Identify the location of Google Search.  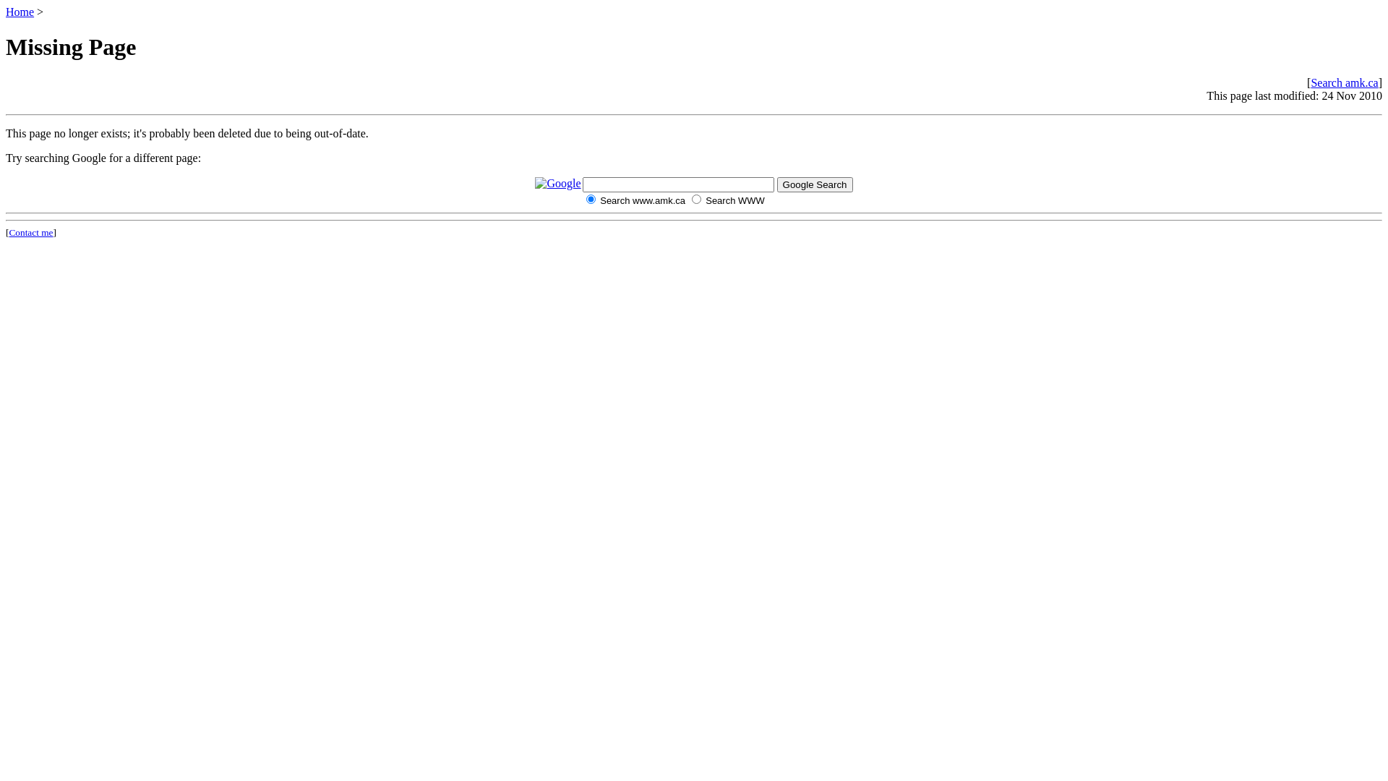
(815, 185).